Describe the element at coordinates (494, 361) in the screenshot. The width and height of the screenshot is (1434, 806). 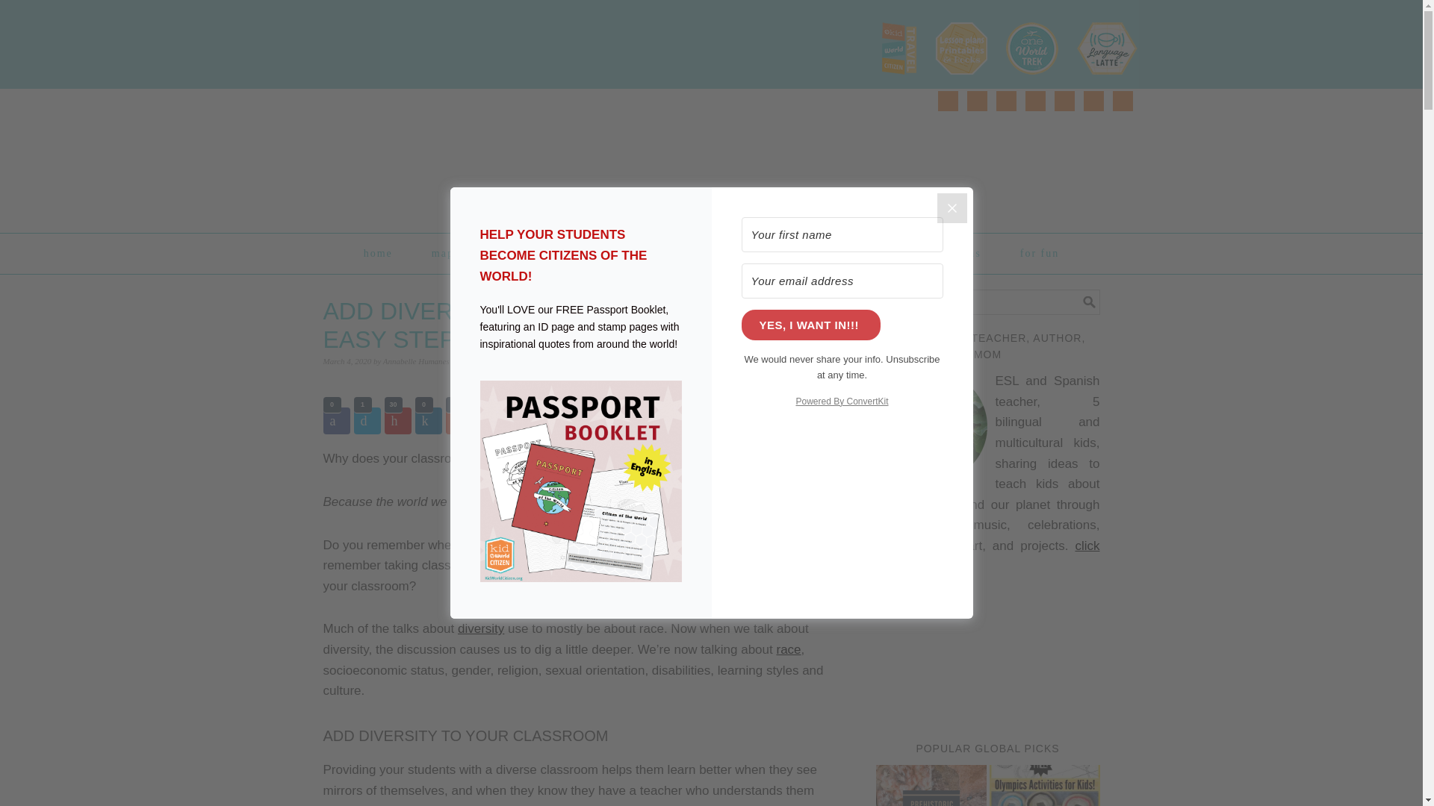
I see `Leave a Comment` at that location.